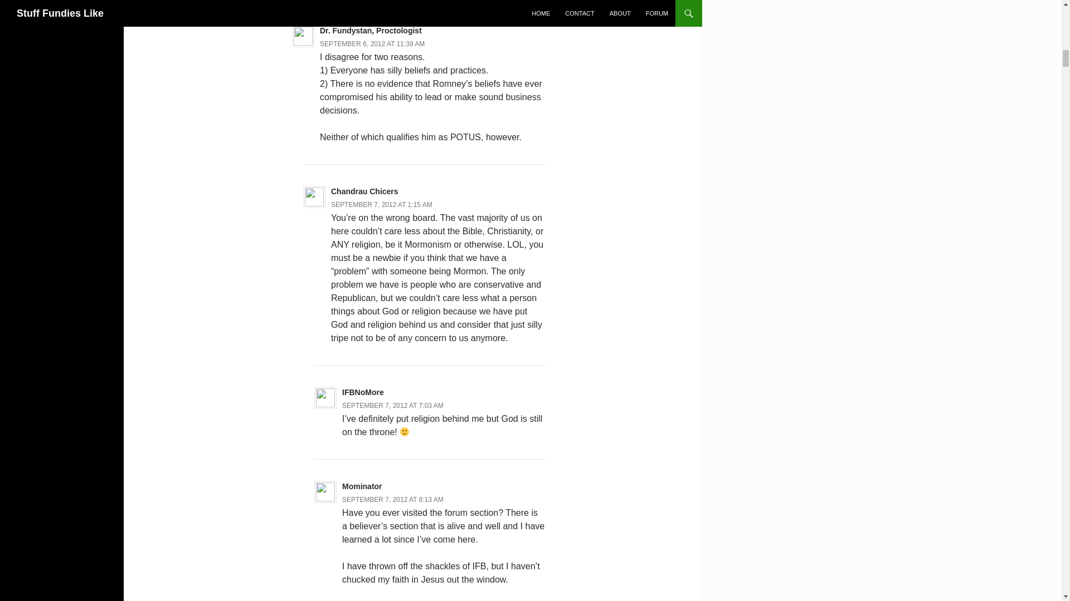 Image resolution: width=1070 pixels, height=601 pixels. What do you see at coordinates (371, 30) in the screenshot?
I see `Dr. Fundystan, Proctologist` at bounding box center [371, 30].